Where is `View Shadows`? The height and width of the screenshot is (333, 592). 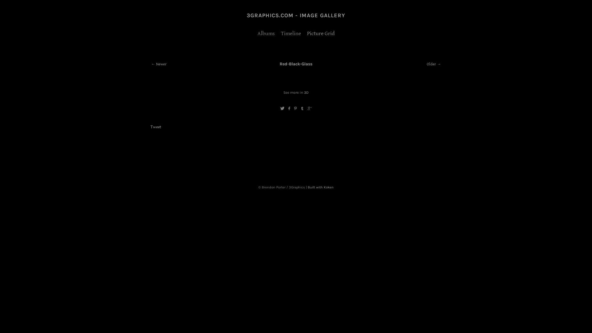 View Shadows is located at coordinates (277, 157).